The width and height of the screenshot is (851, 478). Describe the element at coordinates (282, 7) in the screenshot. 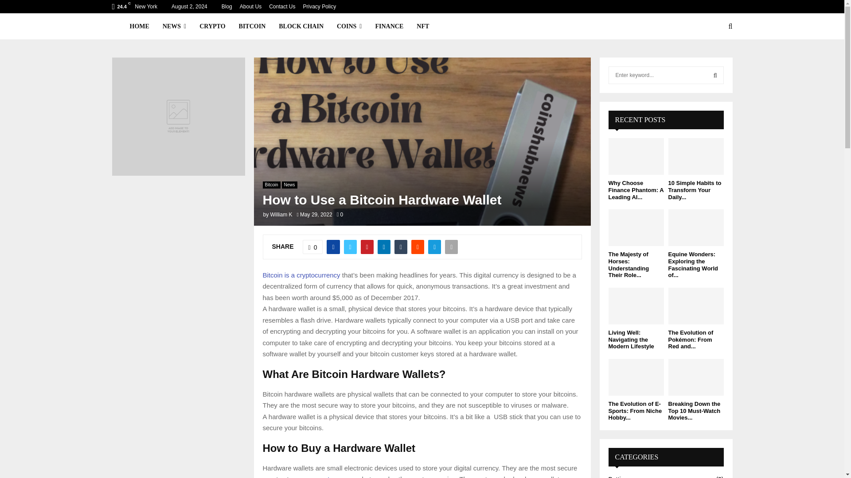

I see `Contact Us` at that location.